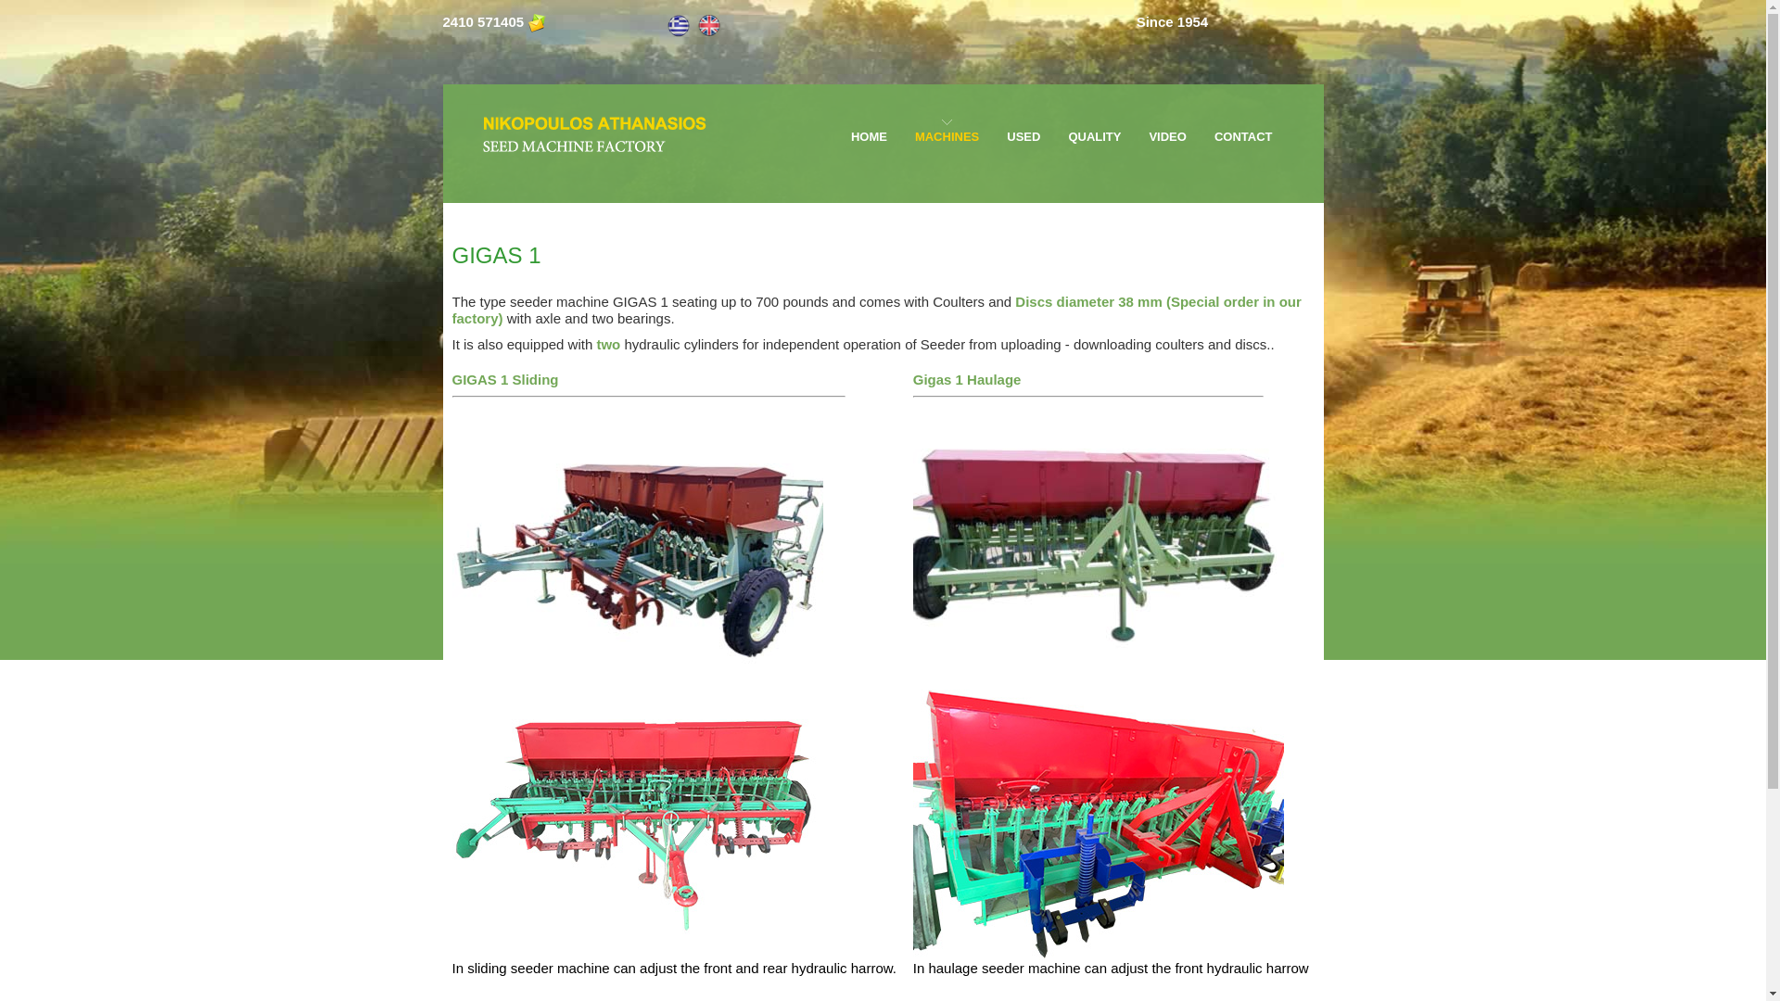  What do you see at coordinates (1166, 132) in the screenshot?
I see `VIDEO` at bounding box center [1166, 132].